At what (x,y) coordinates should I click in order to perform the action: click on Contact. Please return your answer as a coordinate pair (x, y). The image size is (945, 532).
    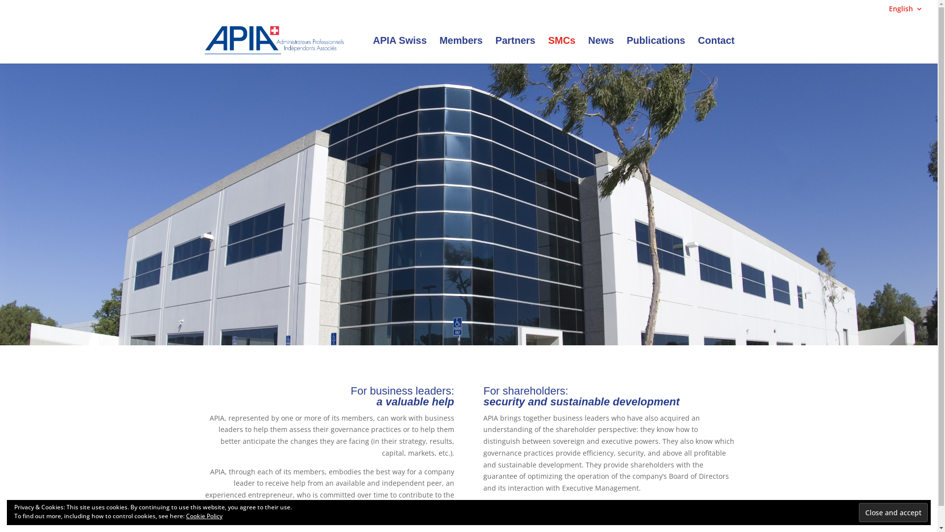
    Looking at the image, I should click on (716, 50).